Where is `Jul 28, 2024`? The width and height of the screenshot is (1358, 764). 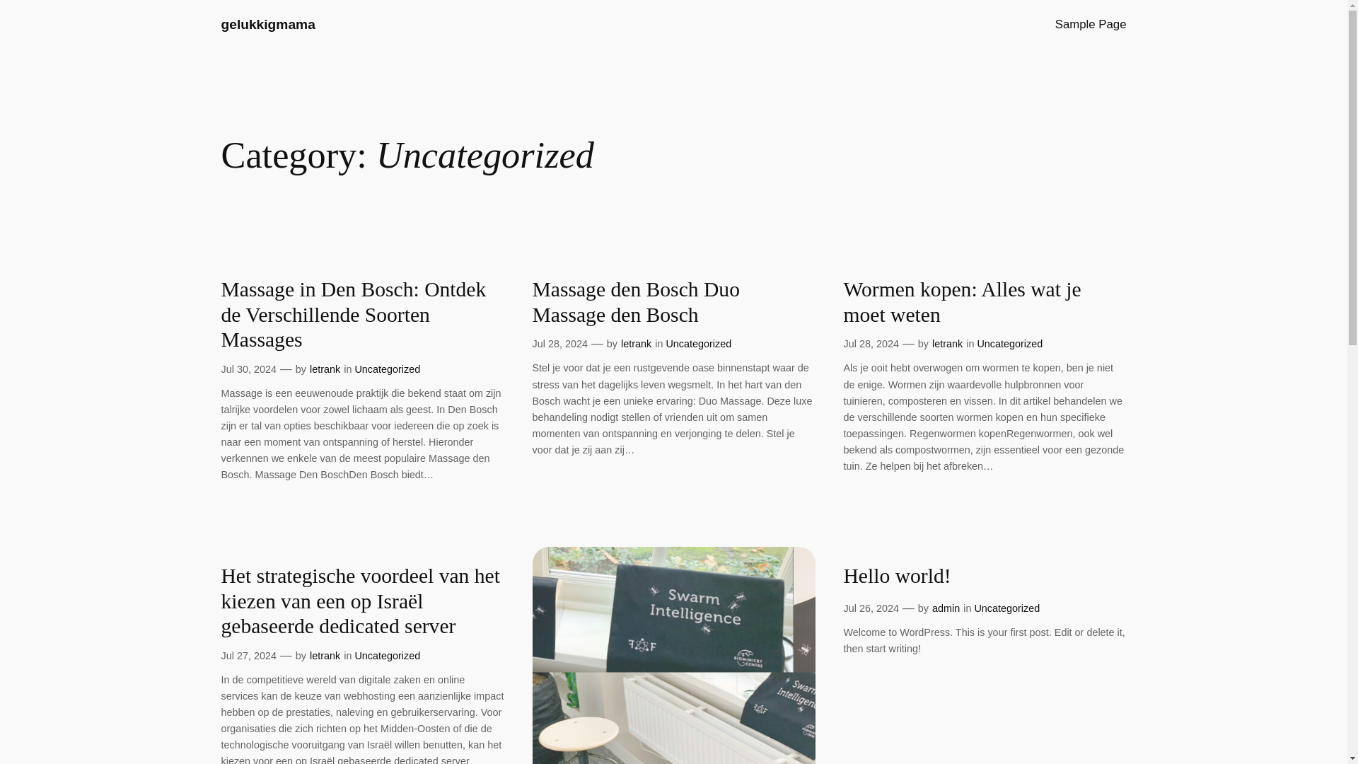
Jul 28, 2024 is located at coordinates (559, 344).